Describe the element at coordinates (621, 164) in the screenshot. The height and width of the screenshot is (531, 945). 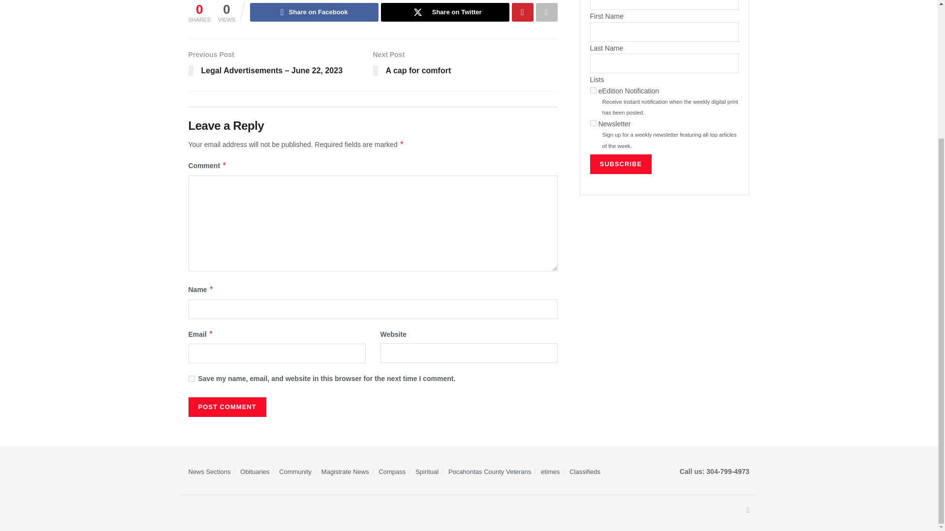
I see `Subscribe` at that location.